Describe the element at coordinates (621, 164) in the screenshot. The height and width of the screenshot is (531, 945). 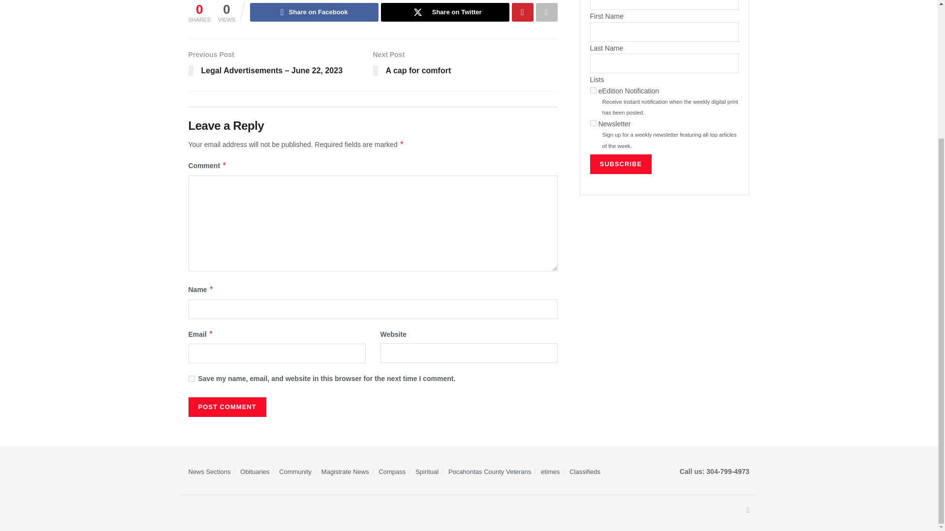
I see `Subscribe` at that location.